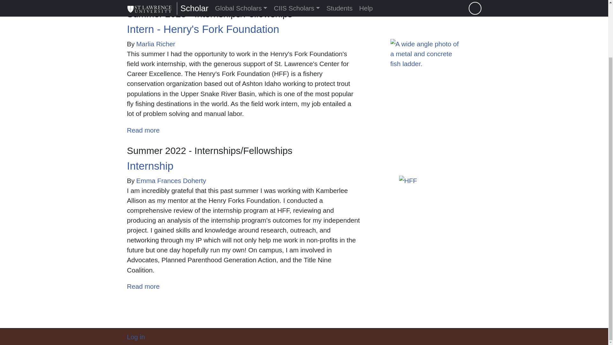  I want to click on Marlia Richer, so click(143, 130).